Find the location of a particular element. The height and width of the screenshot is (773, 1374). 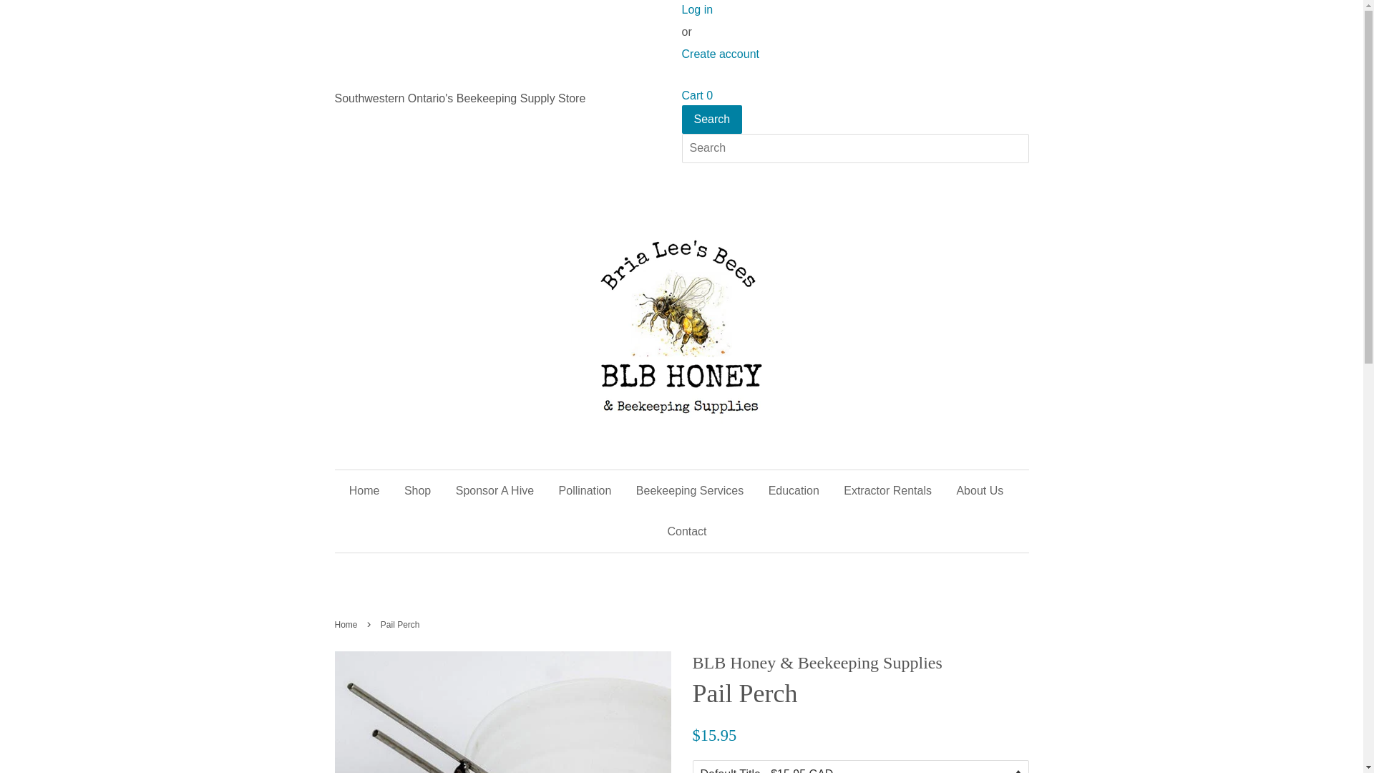

About Us is located at coordinates (980, 491).